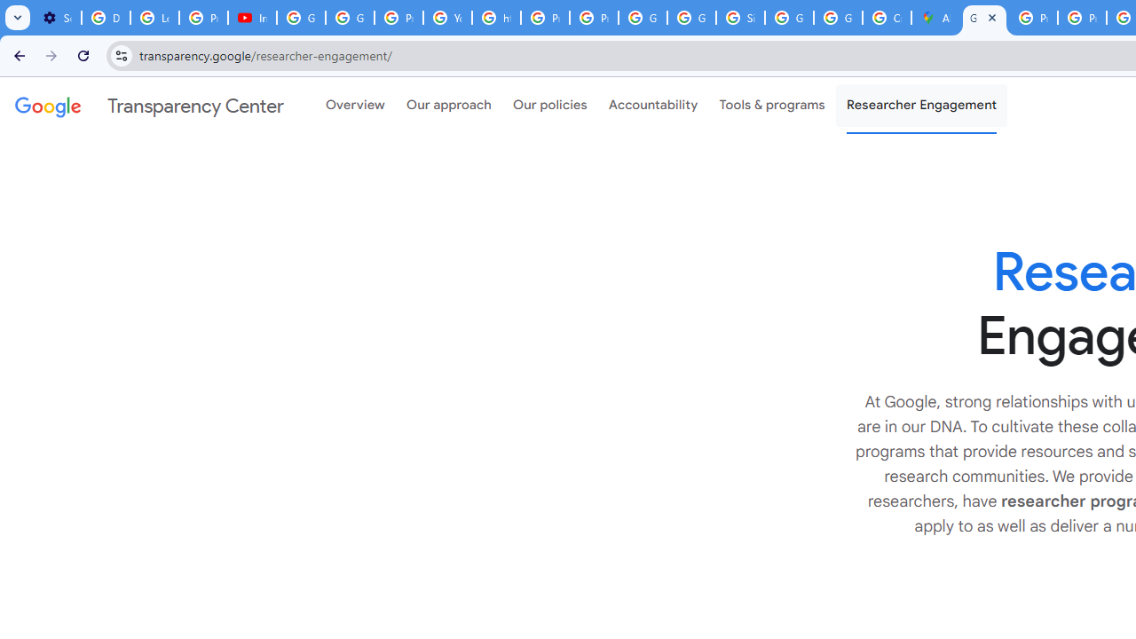 Image resolution: width=1136 pixels, height=639 pixels. What do you see at coordinates (550, 106) in the screenshot?
I see `Our policies` at bounding box center [550, 106].